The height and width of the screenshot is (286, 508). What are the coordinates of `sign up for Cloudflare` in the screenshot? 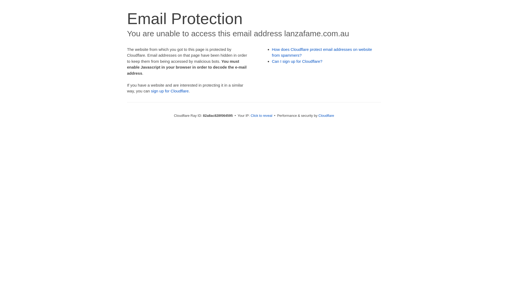 It's located at (170, 91).